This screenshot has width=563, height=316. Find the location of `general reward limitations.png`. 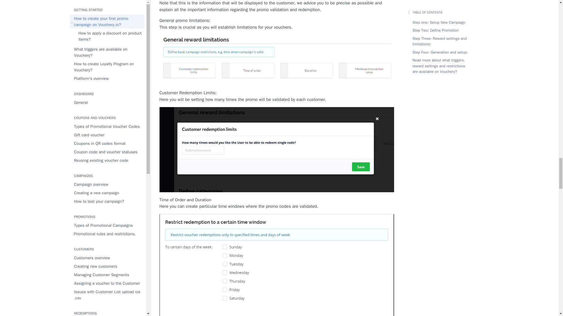

general reward limitations.png is located at coordinates (277, 60).